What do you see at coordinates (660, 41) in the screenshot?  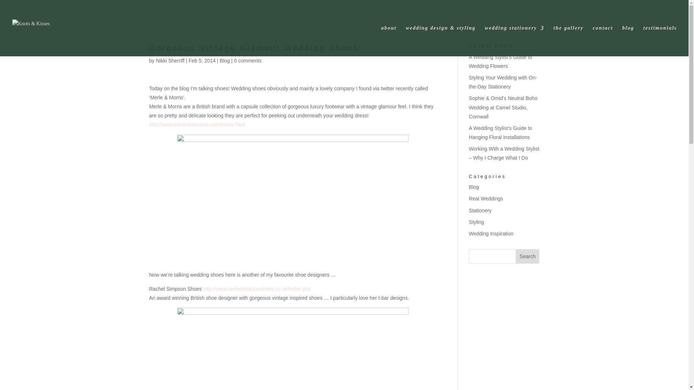 I see `testimonials` at bounding box center [660, 41].